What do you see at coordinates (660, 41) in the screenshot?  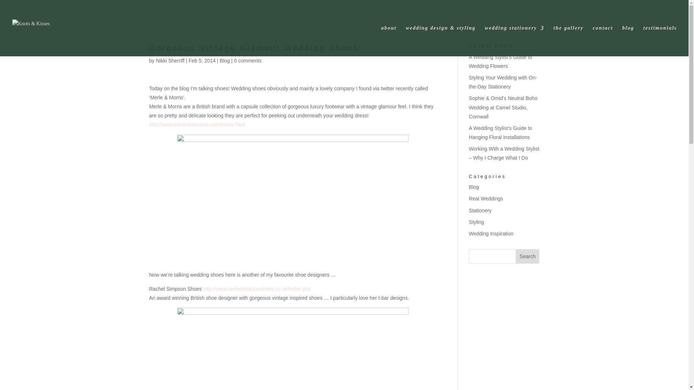 I see `testimonials` at bounding box center [660, 41].